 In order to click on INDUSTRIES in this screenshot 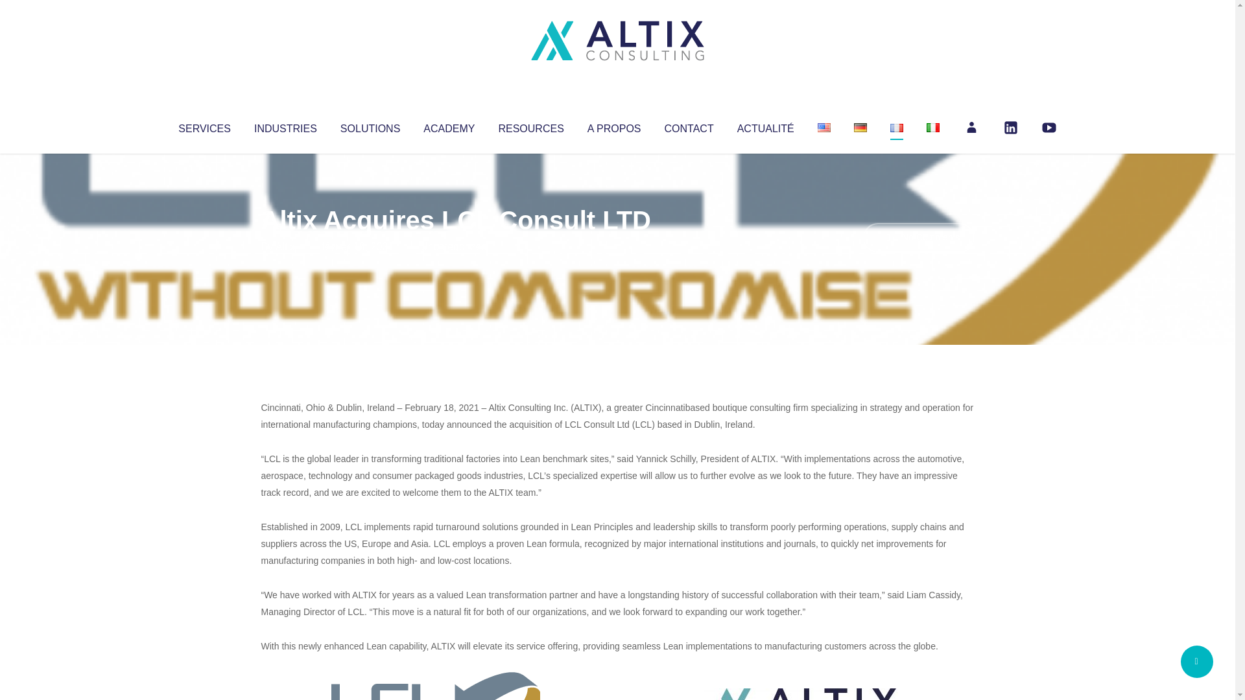, I will do `click(285, 126)`.